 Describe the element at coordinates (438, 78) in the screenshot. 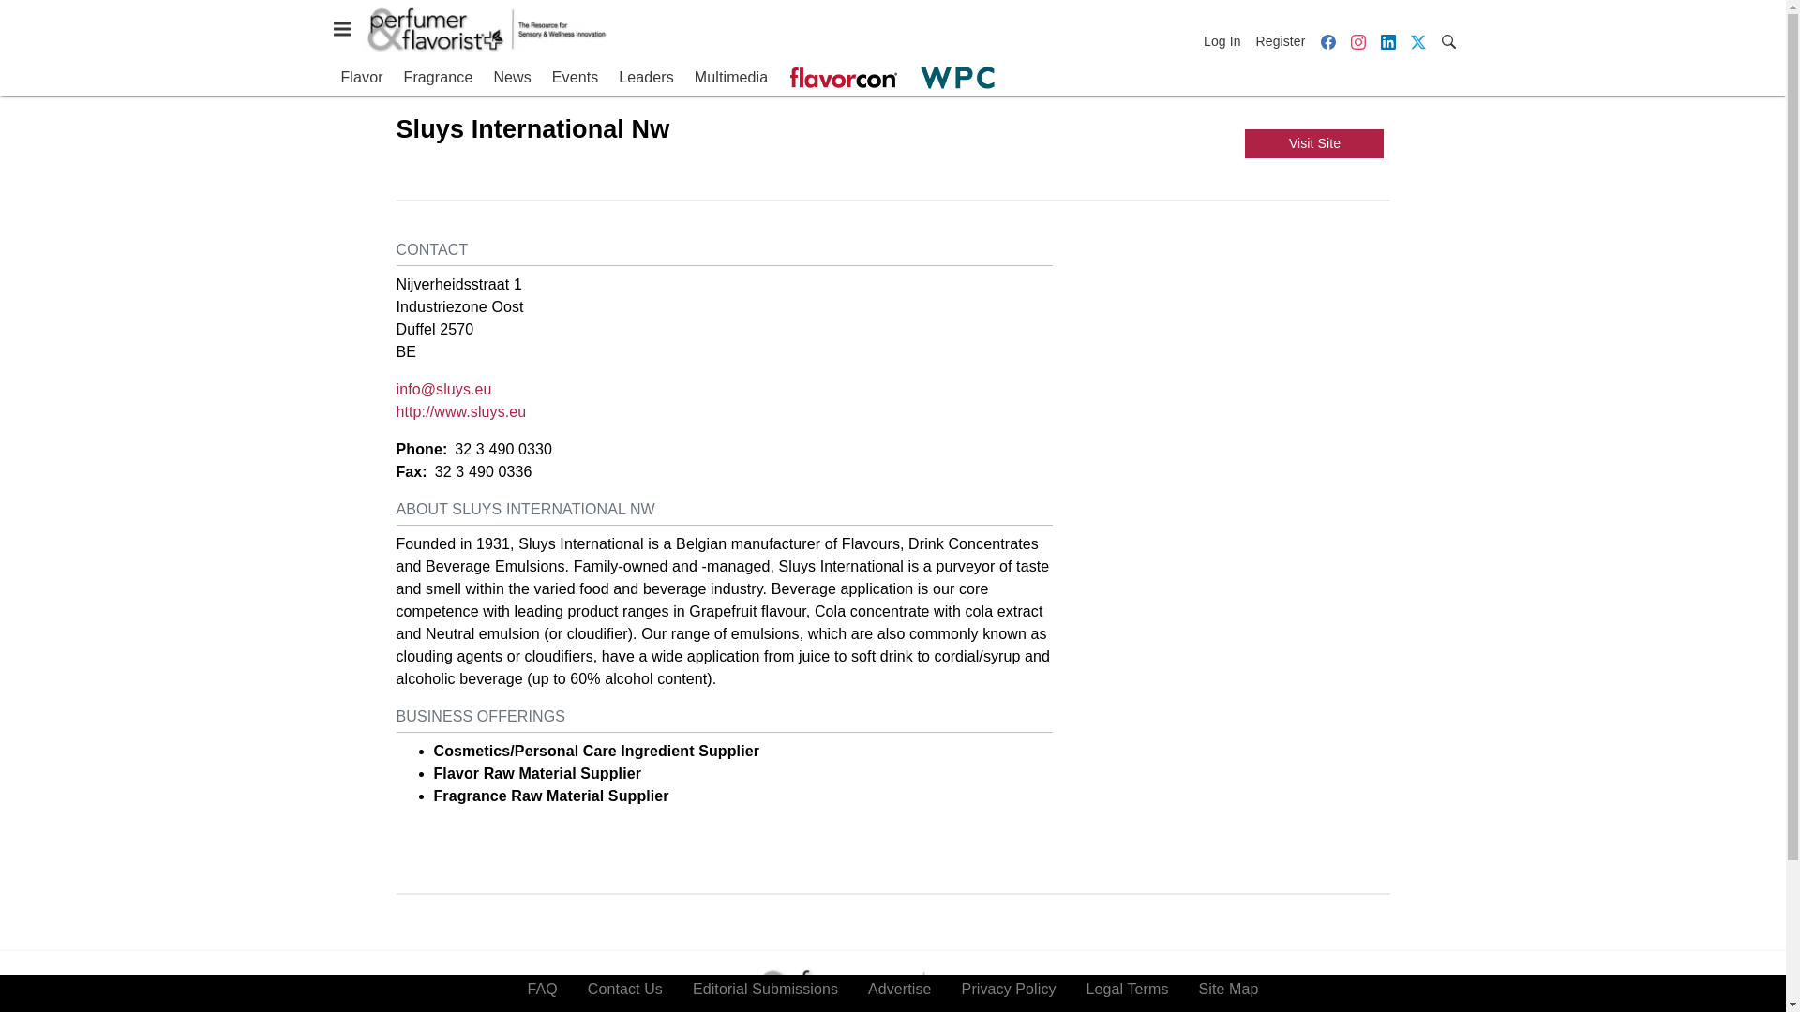

I see `Fragrance` at that location.